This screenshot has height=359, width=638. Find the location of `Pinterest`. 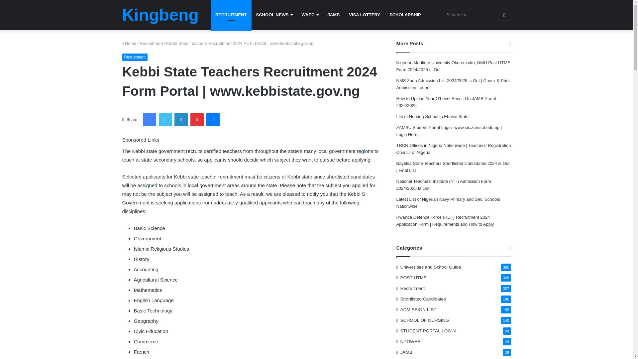

Pinterest is located at coordinates (197, 120).